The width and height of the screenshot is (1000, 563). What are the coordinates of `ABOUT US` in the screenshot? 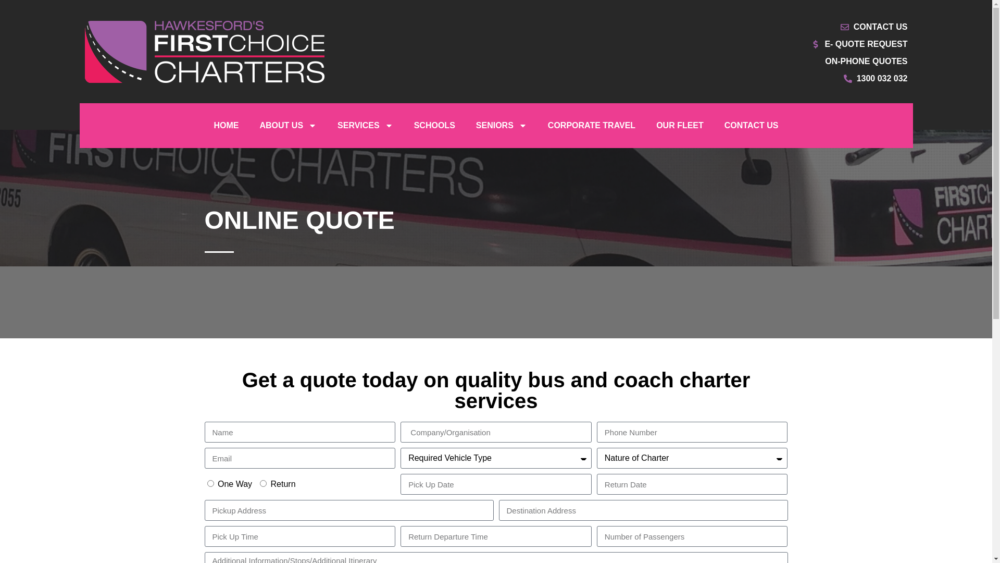 It's located at (288, 126).